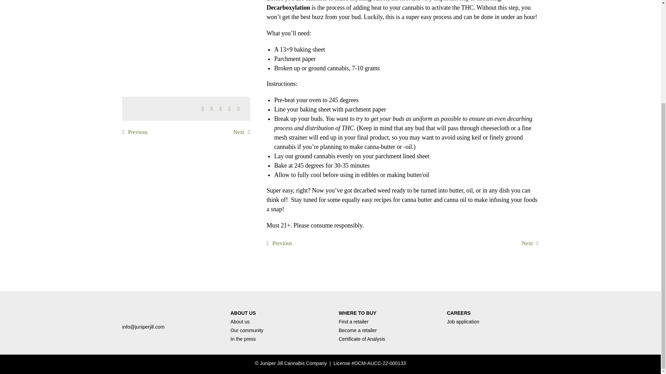 The image size is (666, 374). What do you see at coordinates (230, 109) in the screenshot?
I see `WhatsApp` at bounding box center [230, 109].